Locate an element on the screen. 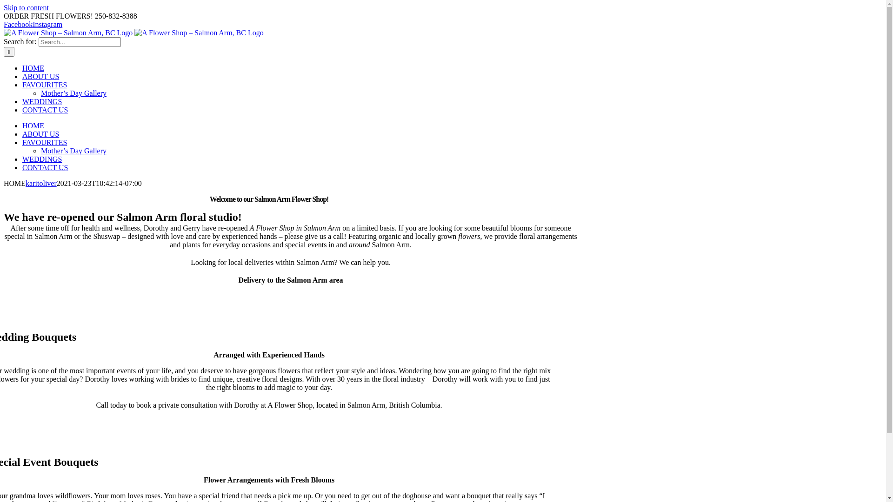  Facebook is located at coordinates (18, 24).